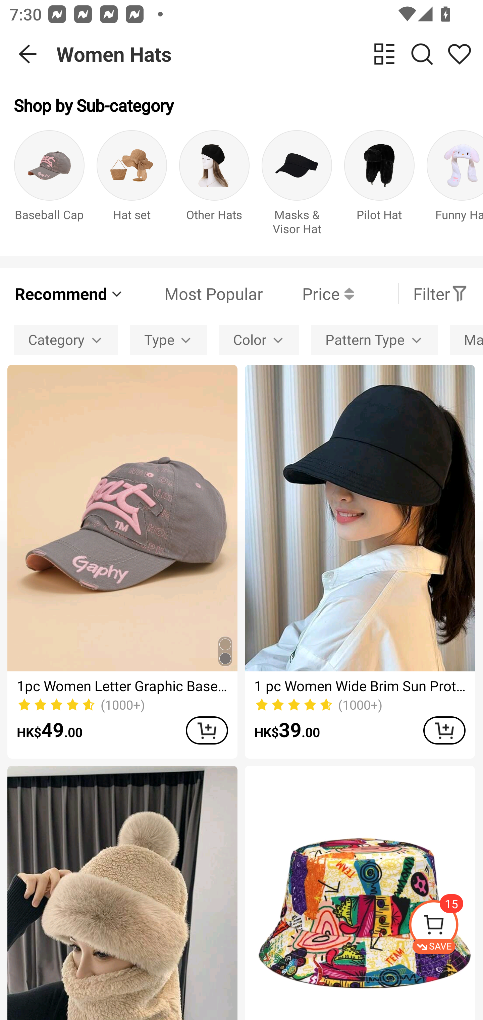 The image size is (483, 1020). What do you see at coordinates (297, 186) in the screenshot?
I see `Masks & Visor Hat` at bounding box center [297, 186].